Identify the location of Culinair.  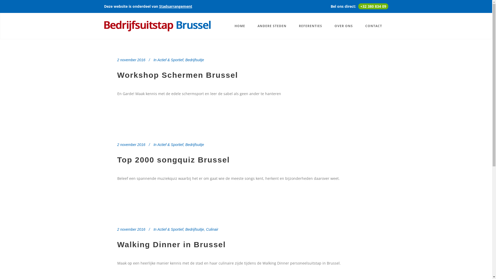
(212, 229).